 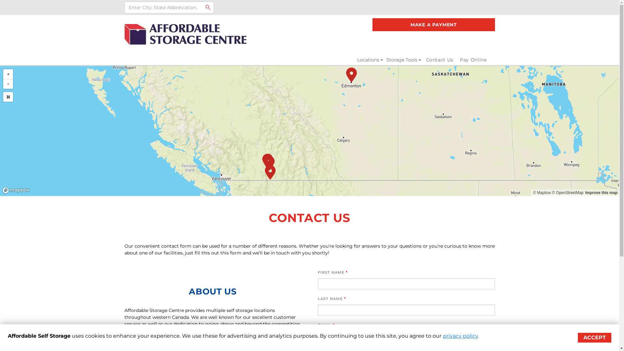 What do you see at coordinates (370, 60) in the screenshot?
I see `Locations` at bounding box center [370, 60].